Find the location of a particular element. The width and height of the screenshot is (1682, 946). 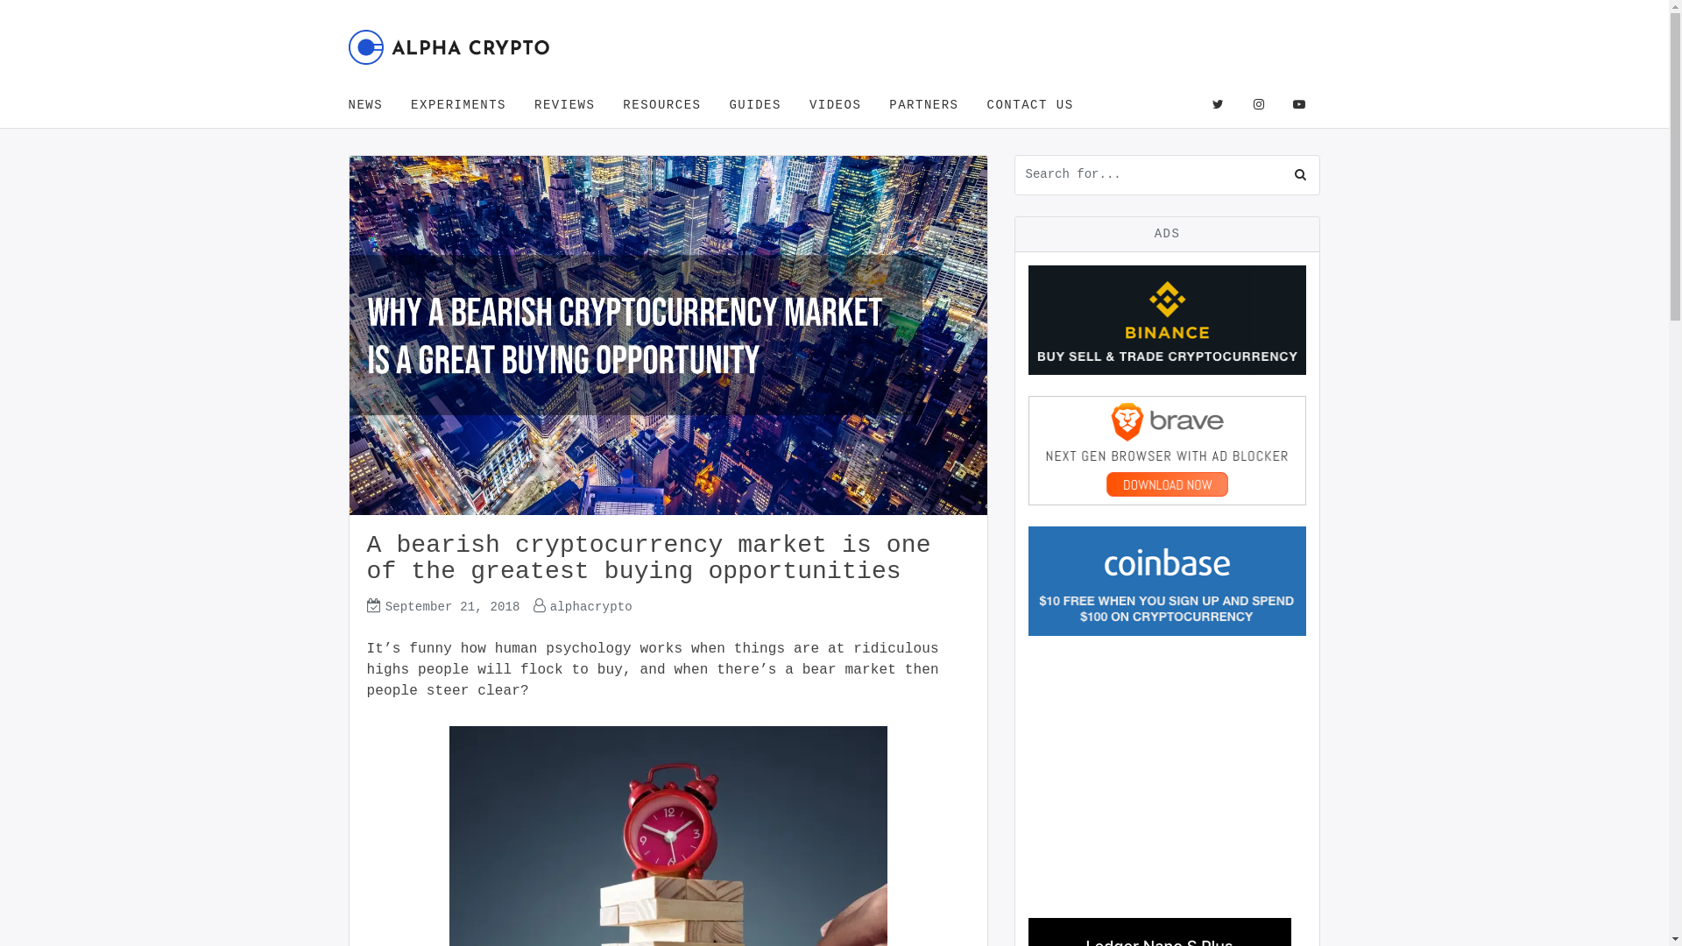

Skip to content is located at coordinates (347, 12).